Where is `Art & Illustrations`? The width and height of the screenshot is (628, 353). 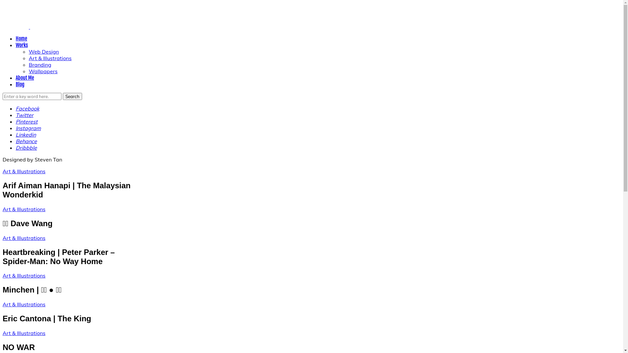 Art & Illustrations is located at coordinates (24, 238).